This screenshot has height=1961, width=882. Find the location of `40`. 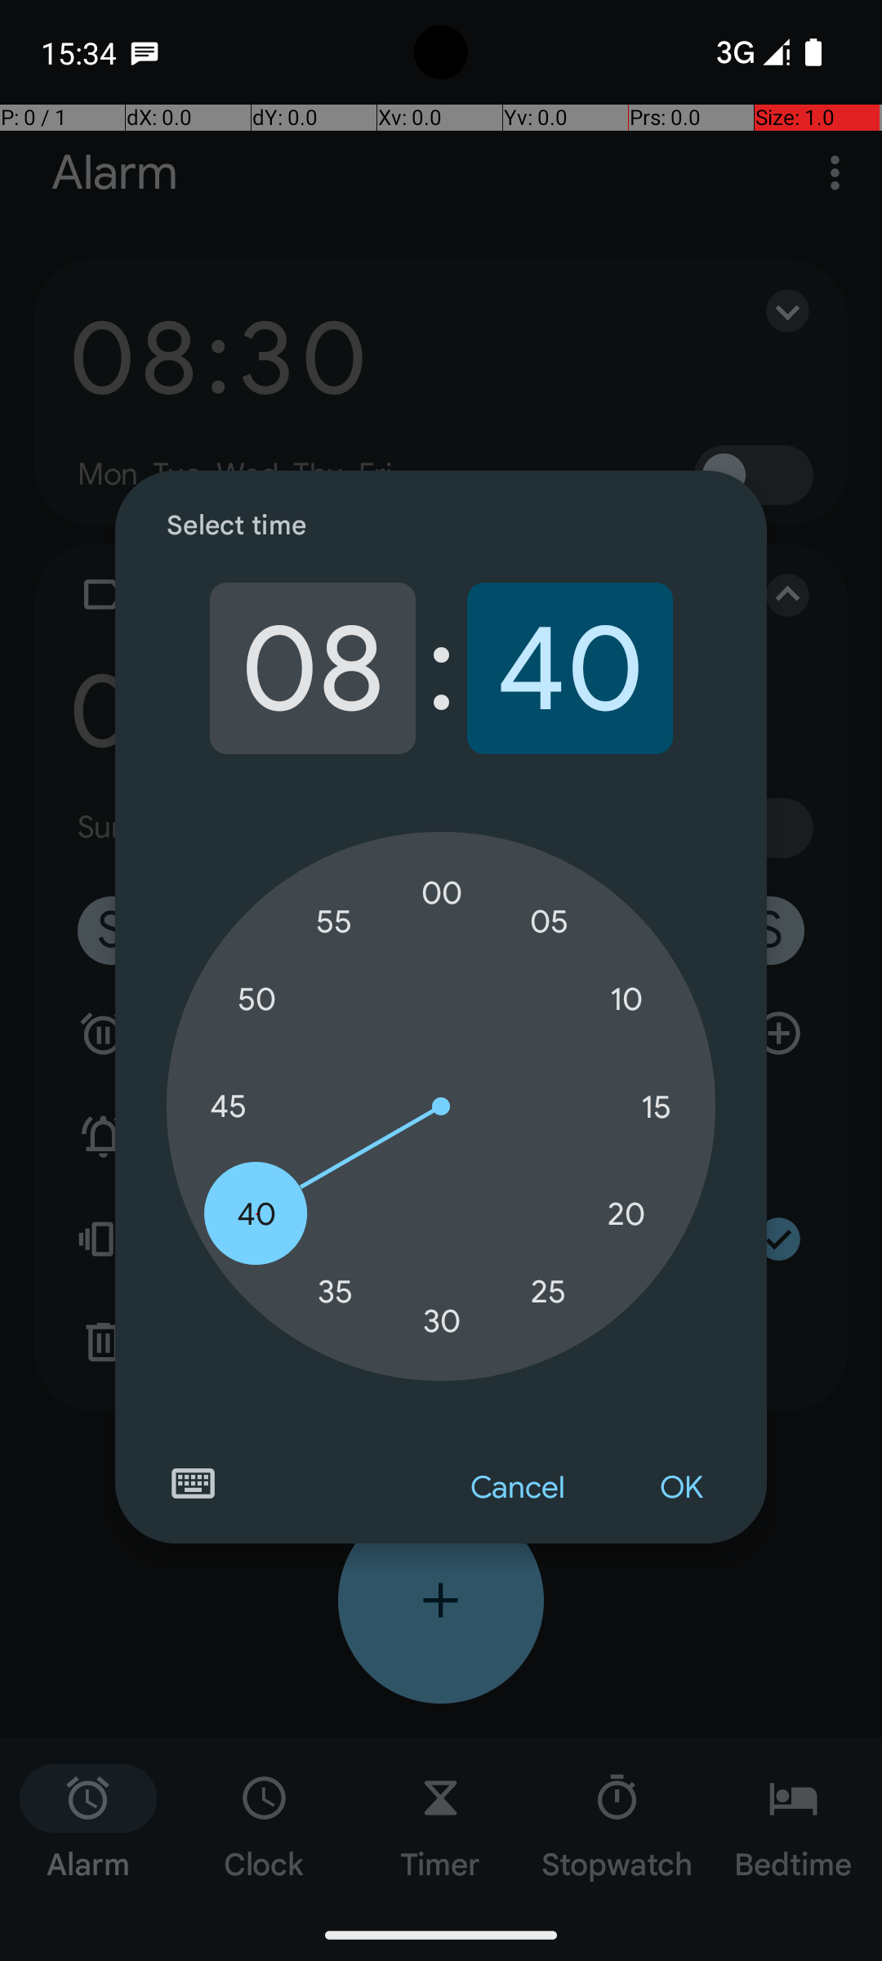

40 is located at coordinates (570, 668).